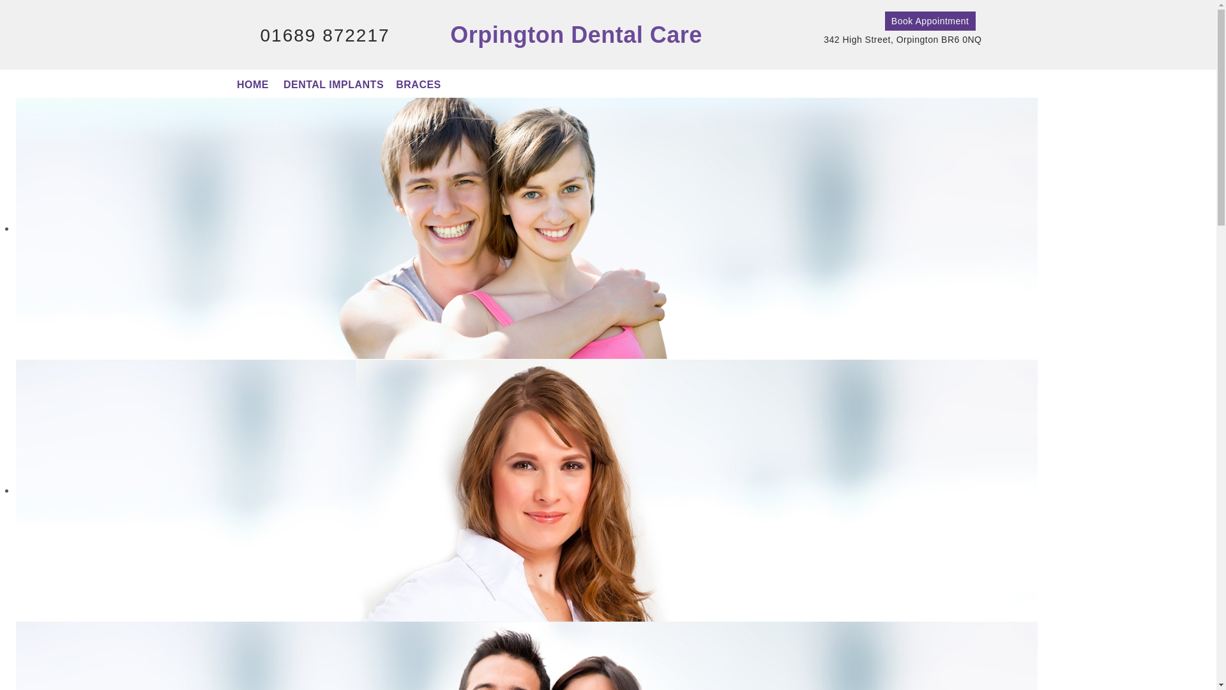 This screenshot has width=1226, height=690. I want to click on BRACES, so click(418, 84).